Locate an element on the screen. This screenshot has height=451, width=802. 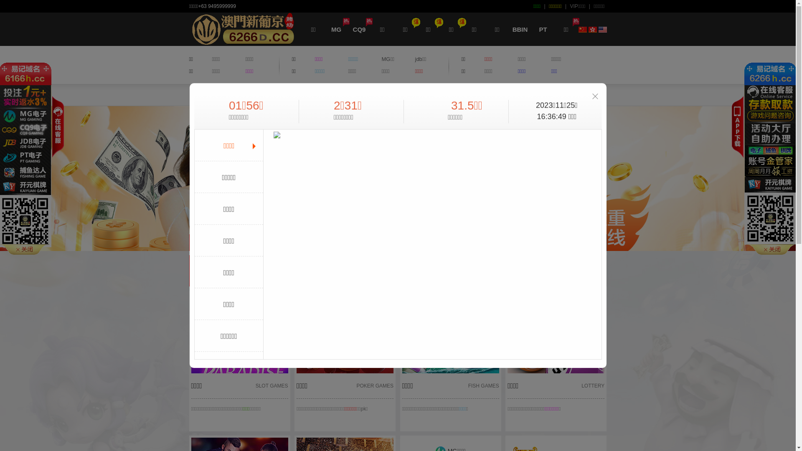
English is located at coordinates (602, 29).